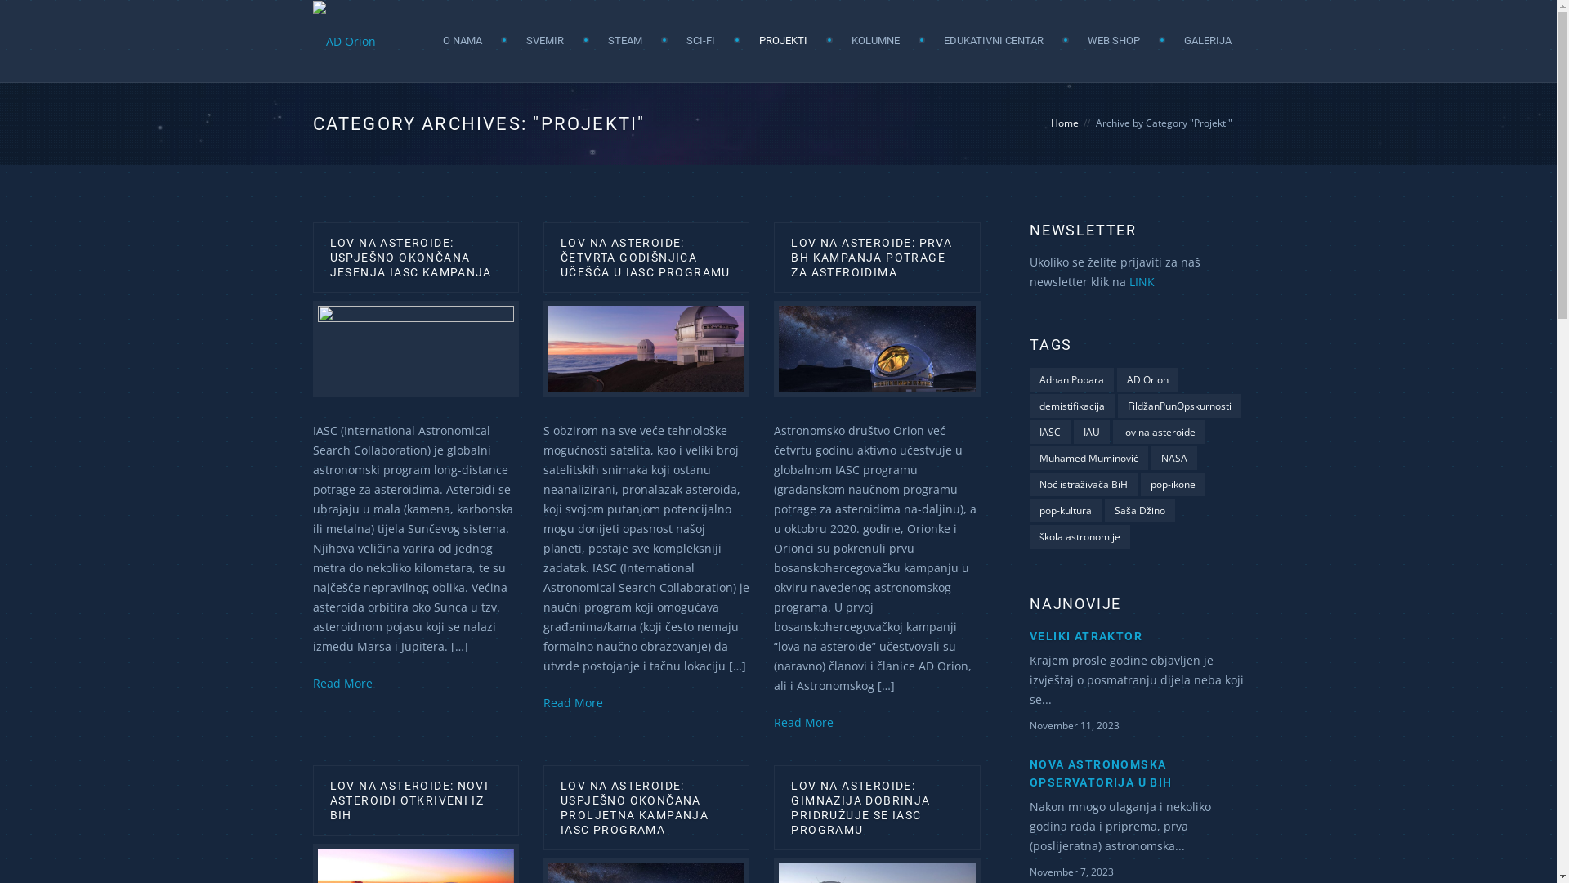  What do you see at coordinates (1072, 379) in the screenshot?
I see `Adnan Popara` at bounding box center [1072, 379].